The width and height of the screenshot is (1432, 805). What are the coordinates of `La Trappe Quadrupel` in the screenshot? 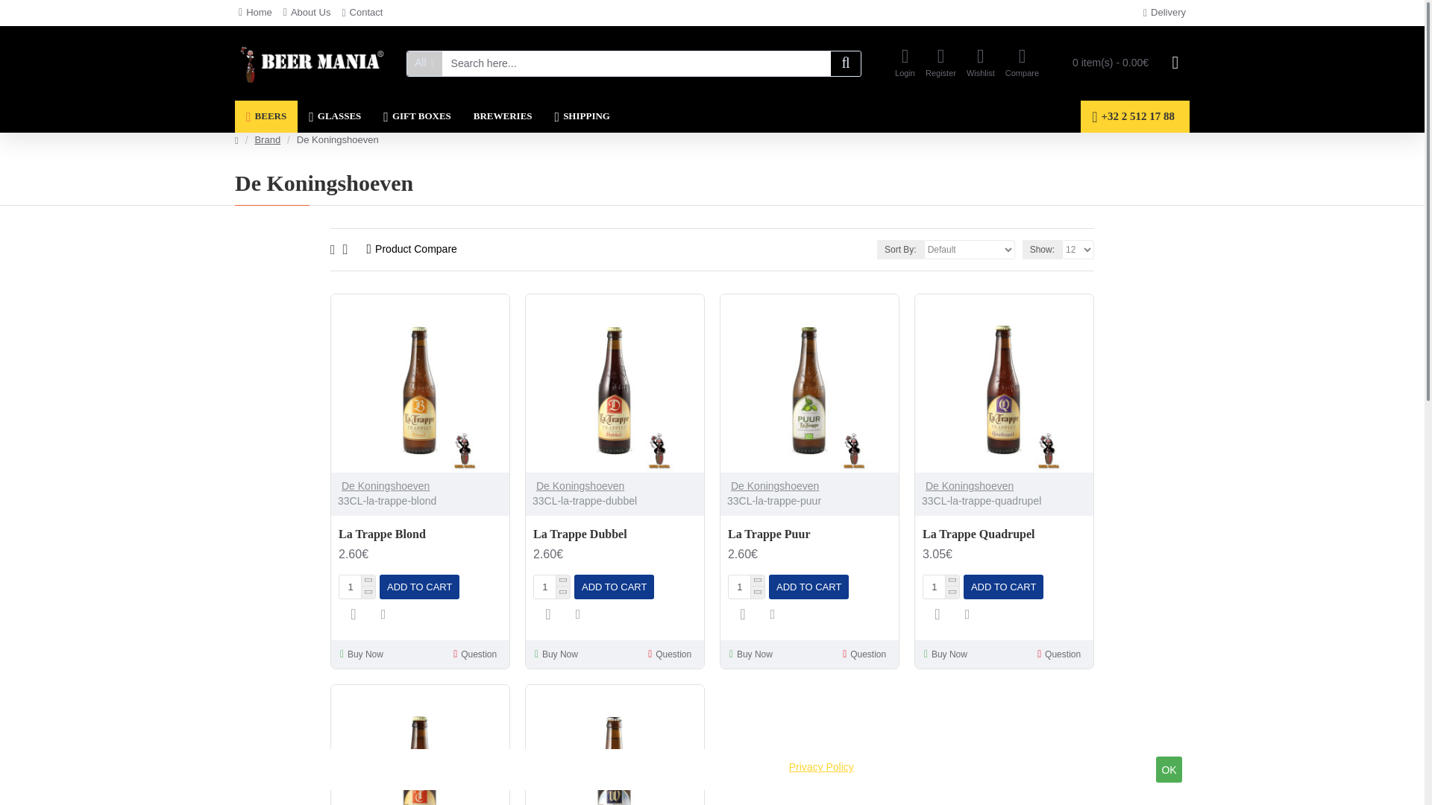 It's located at (1004, 383).